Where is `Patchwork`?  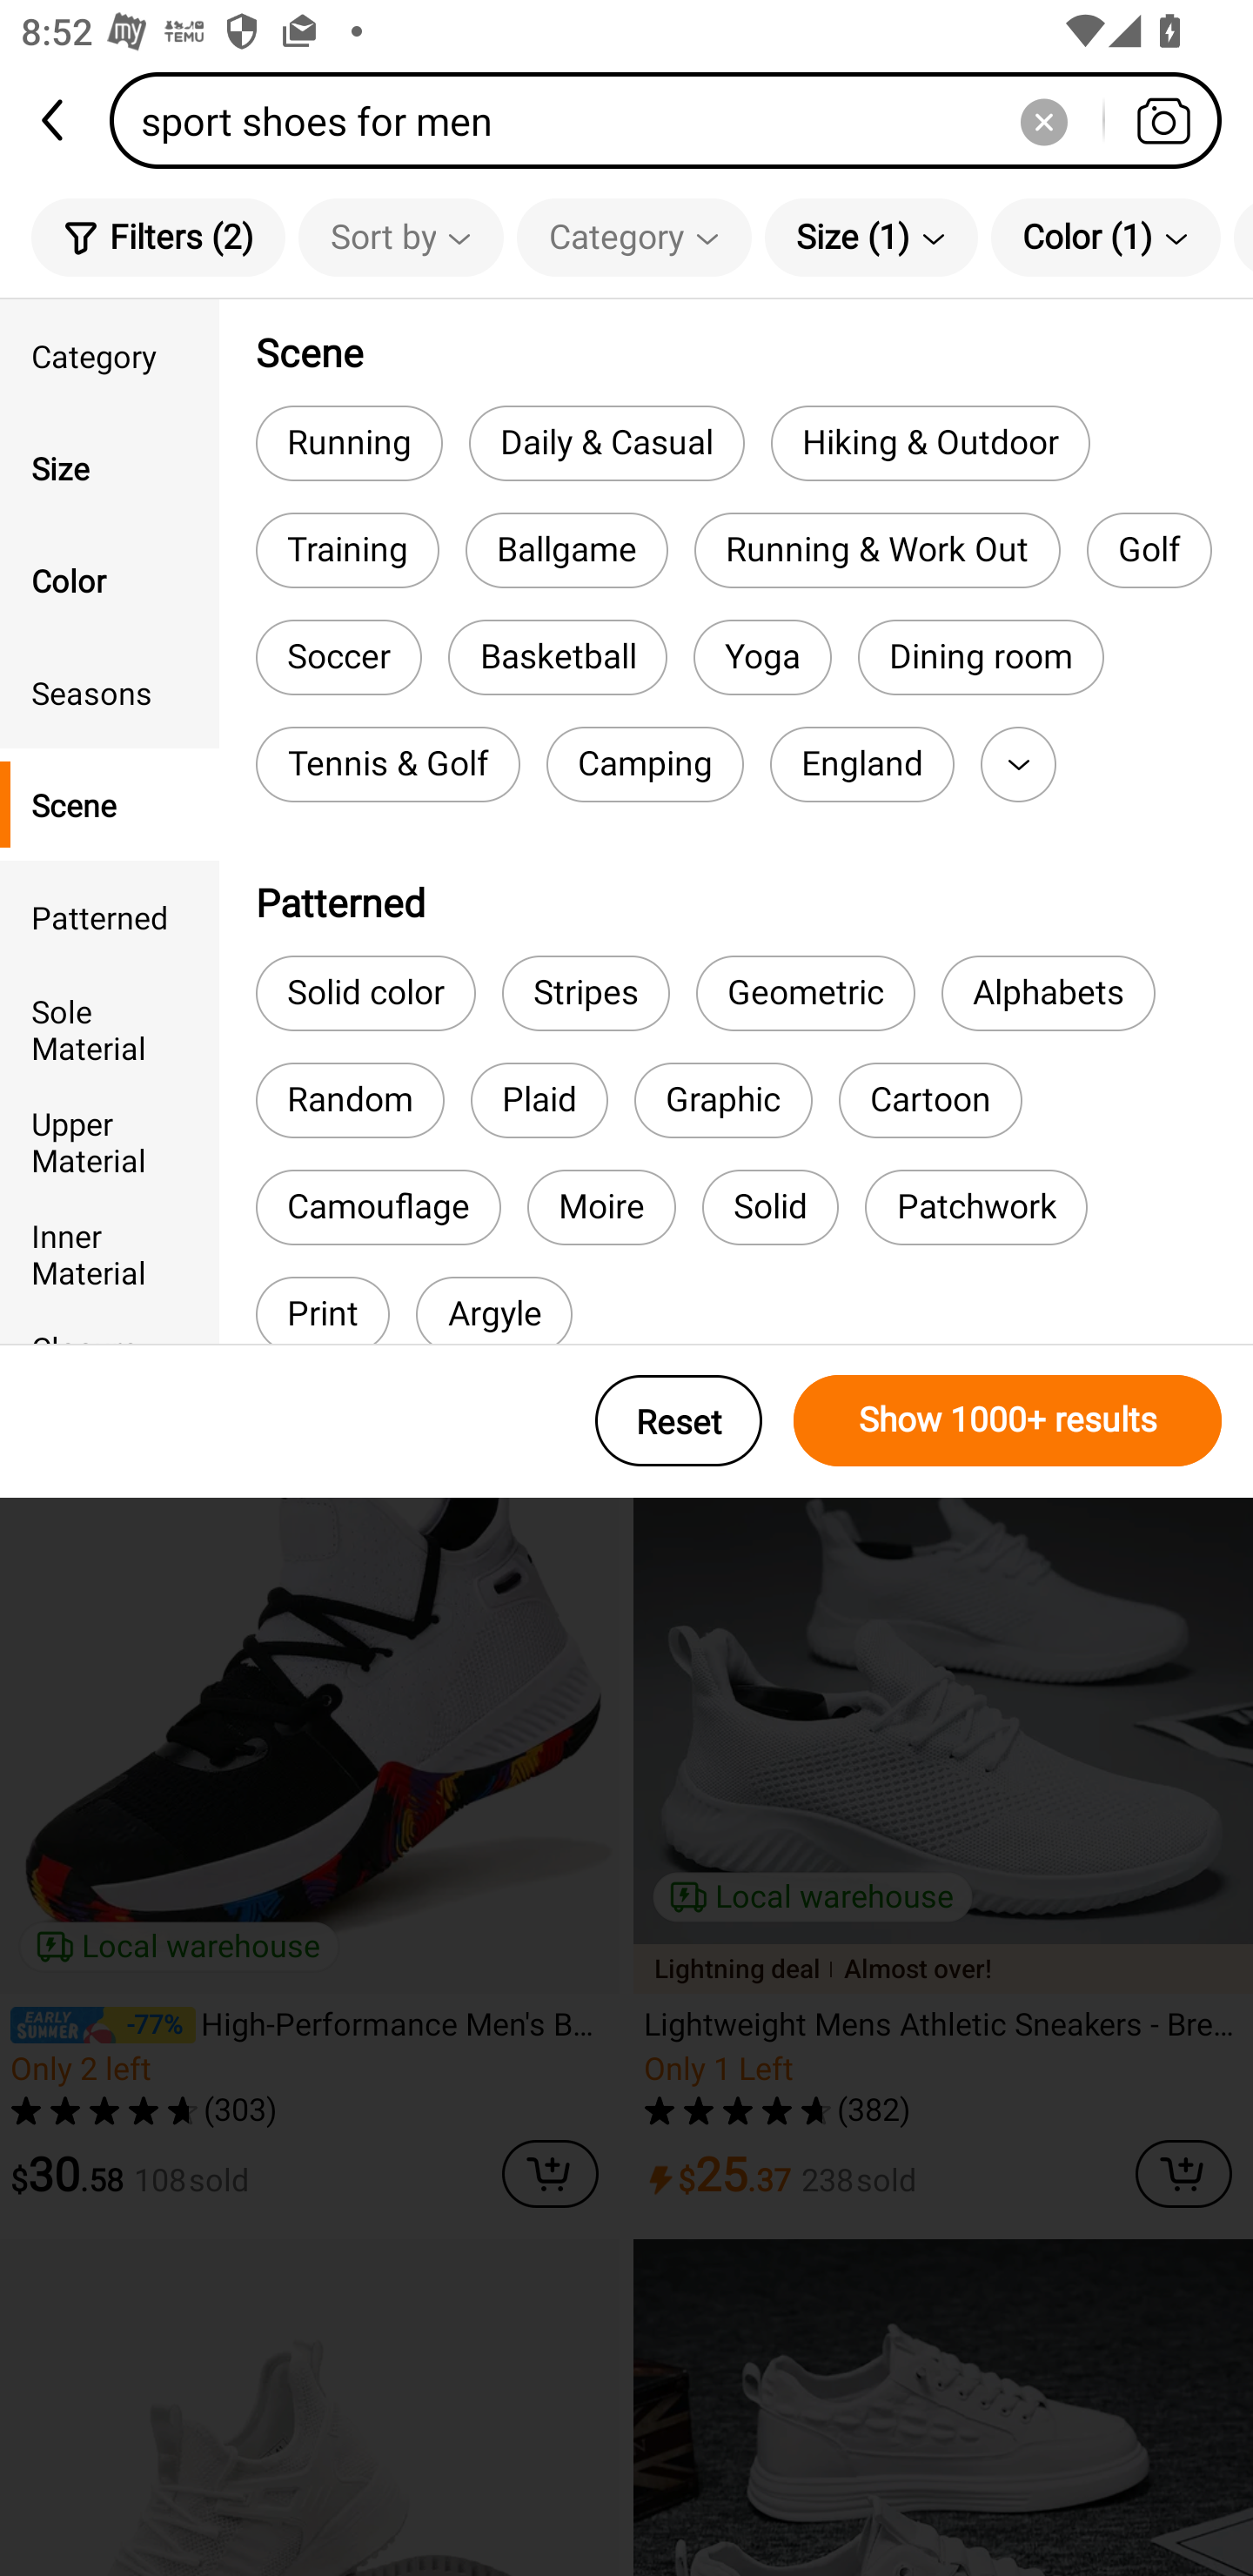 Patchwork is located at coordinates (975, 1206).